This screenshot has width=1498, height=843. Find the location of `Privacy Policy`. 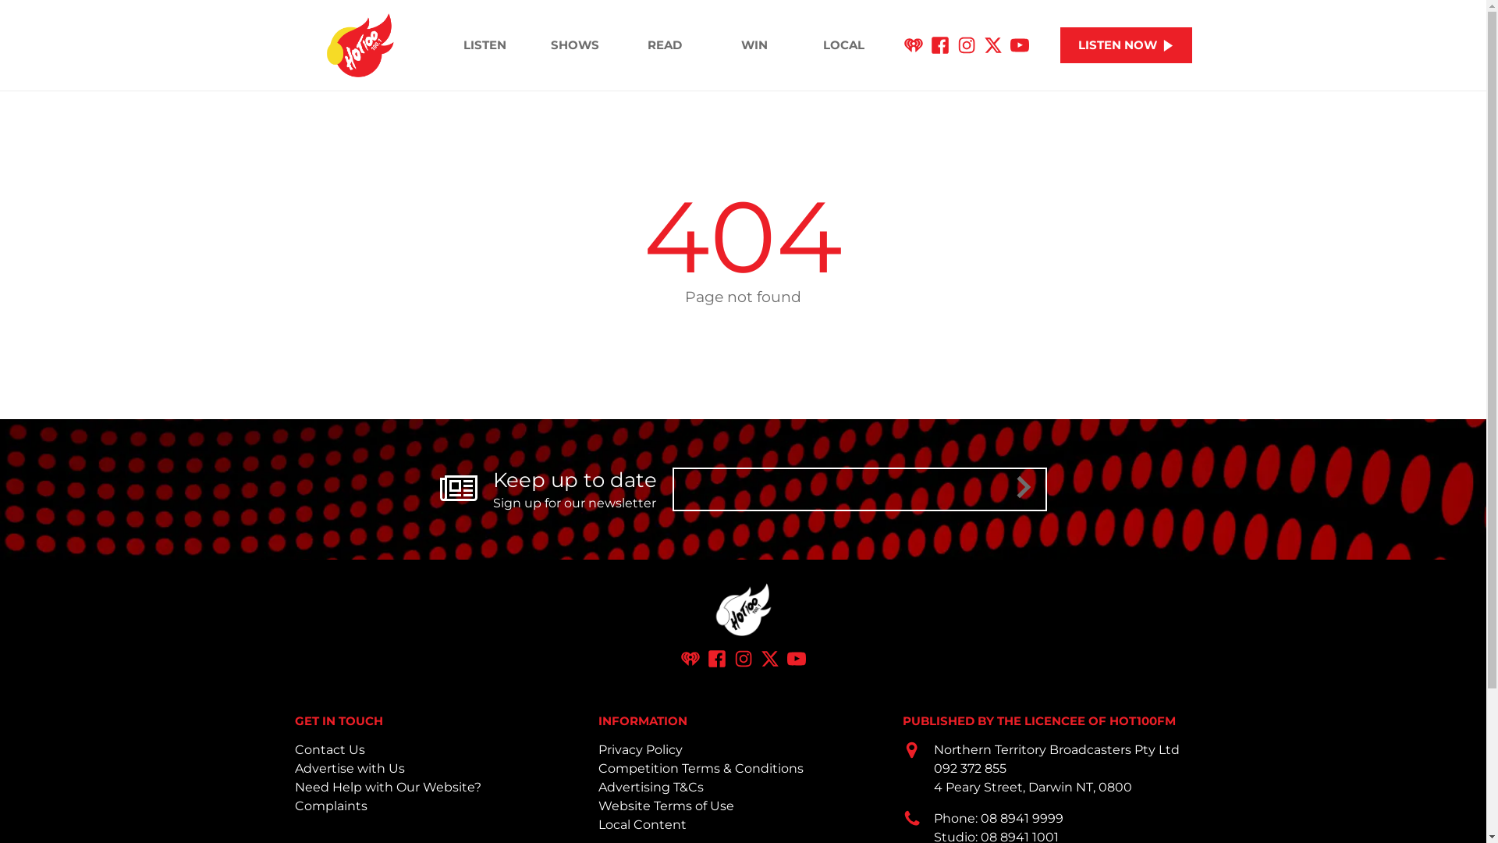

Privacy Policy is located at coordinates (641, 749).